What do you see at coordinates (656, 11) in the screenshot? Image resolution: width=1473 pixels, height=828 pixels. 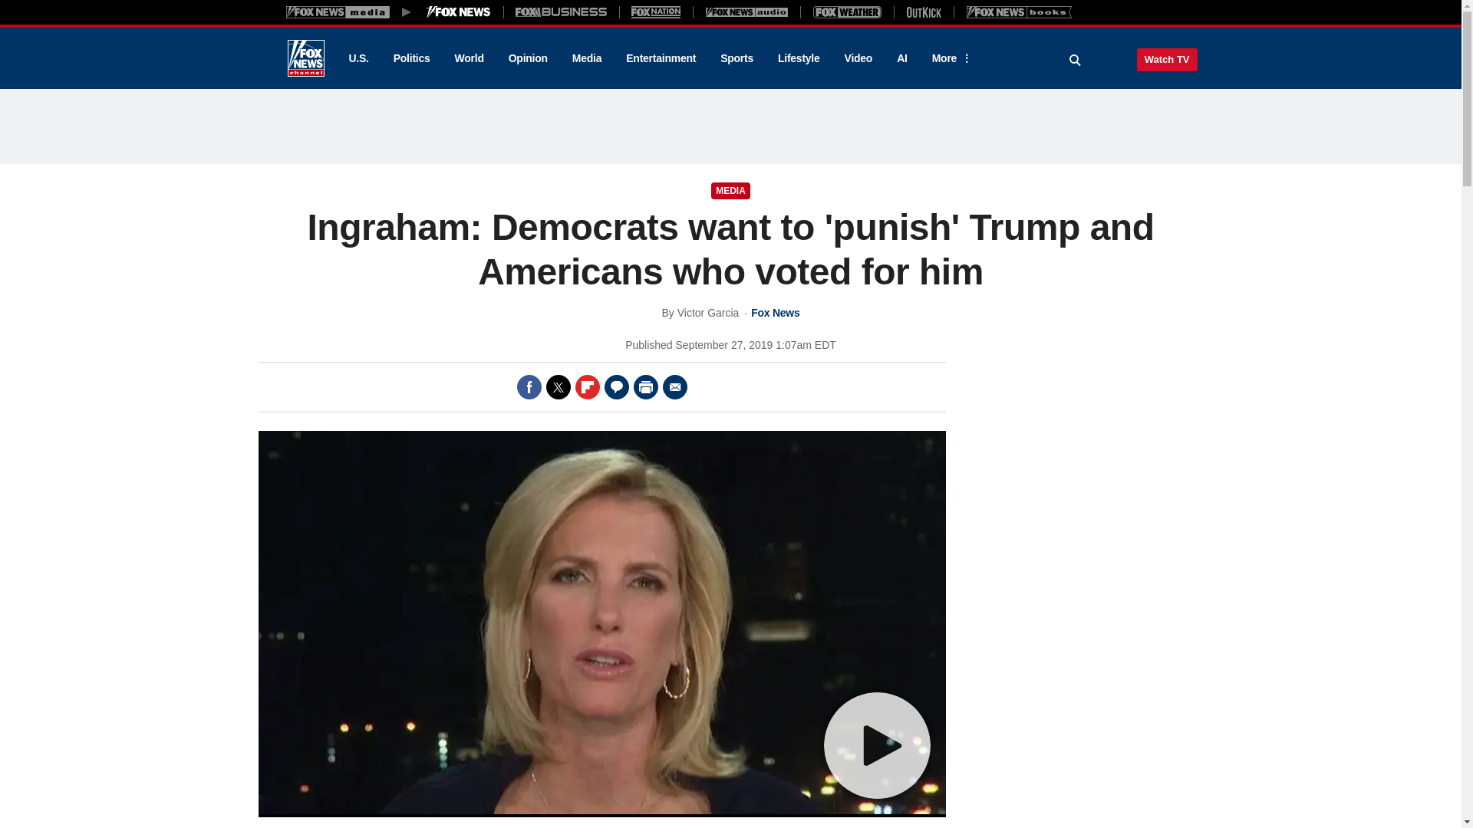 I see `Fox Nation` at bounding box center [656, 11].